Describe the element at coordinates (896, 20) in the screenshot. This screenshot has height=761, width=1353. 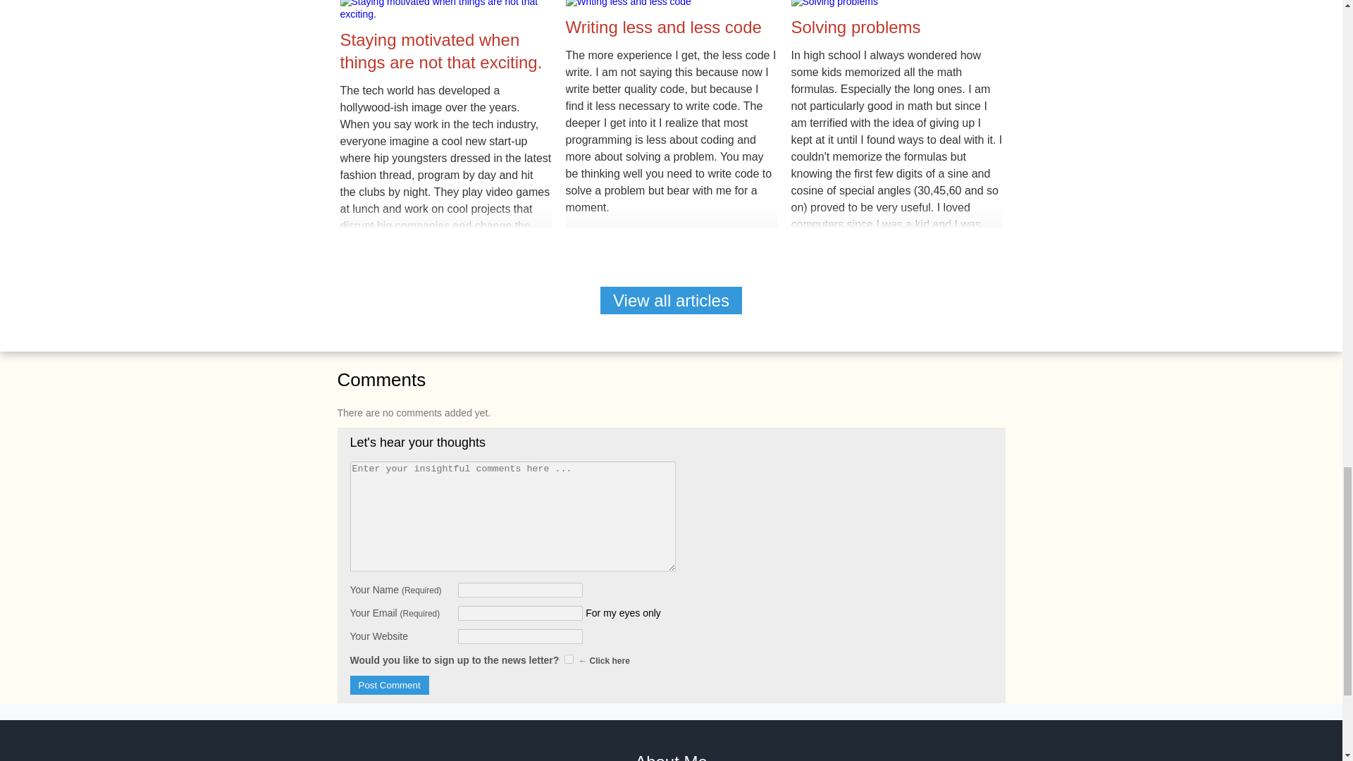
I see `Solving problems` at that location.